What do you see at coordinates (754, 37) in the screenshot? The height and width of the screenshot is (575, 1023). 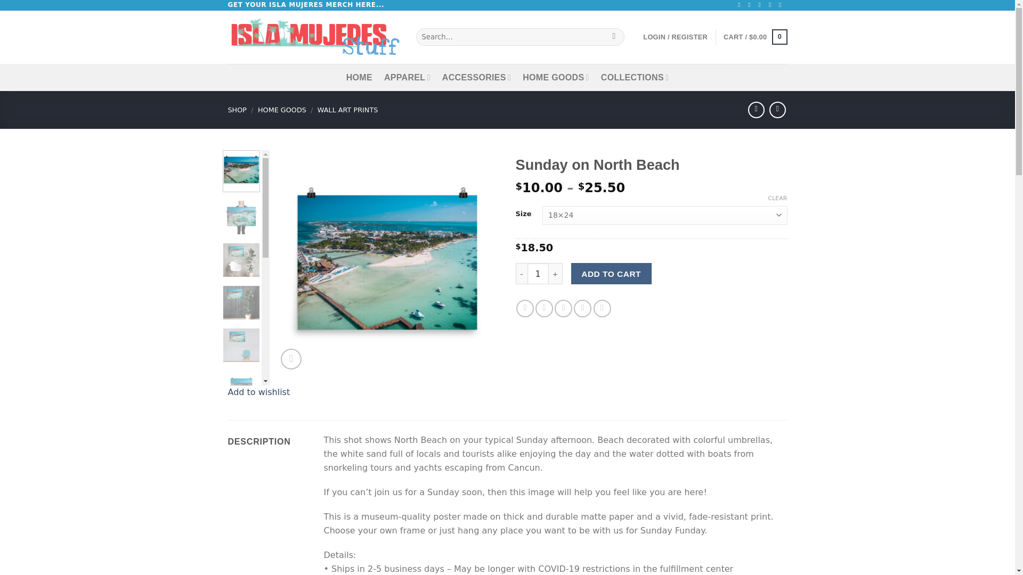 I see `Cart` at bounding box center [754, 37].